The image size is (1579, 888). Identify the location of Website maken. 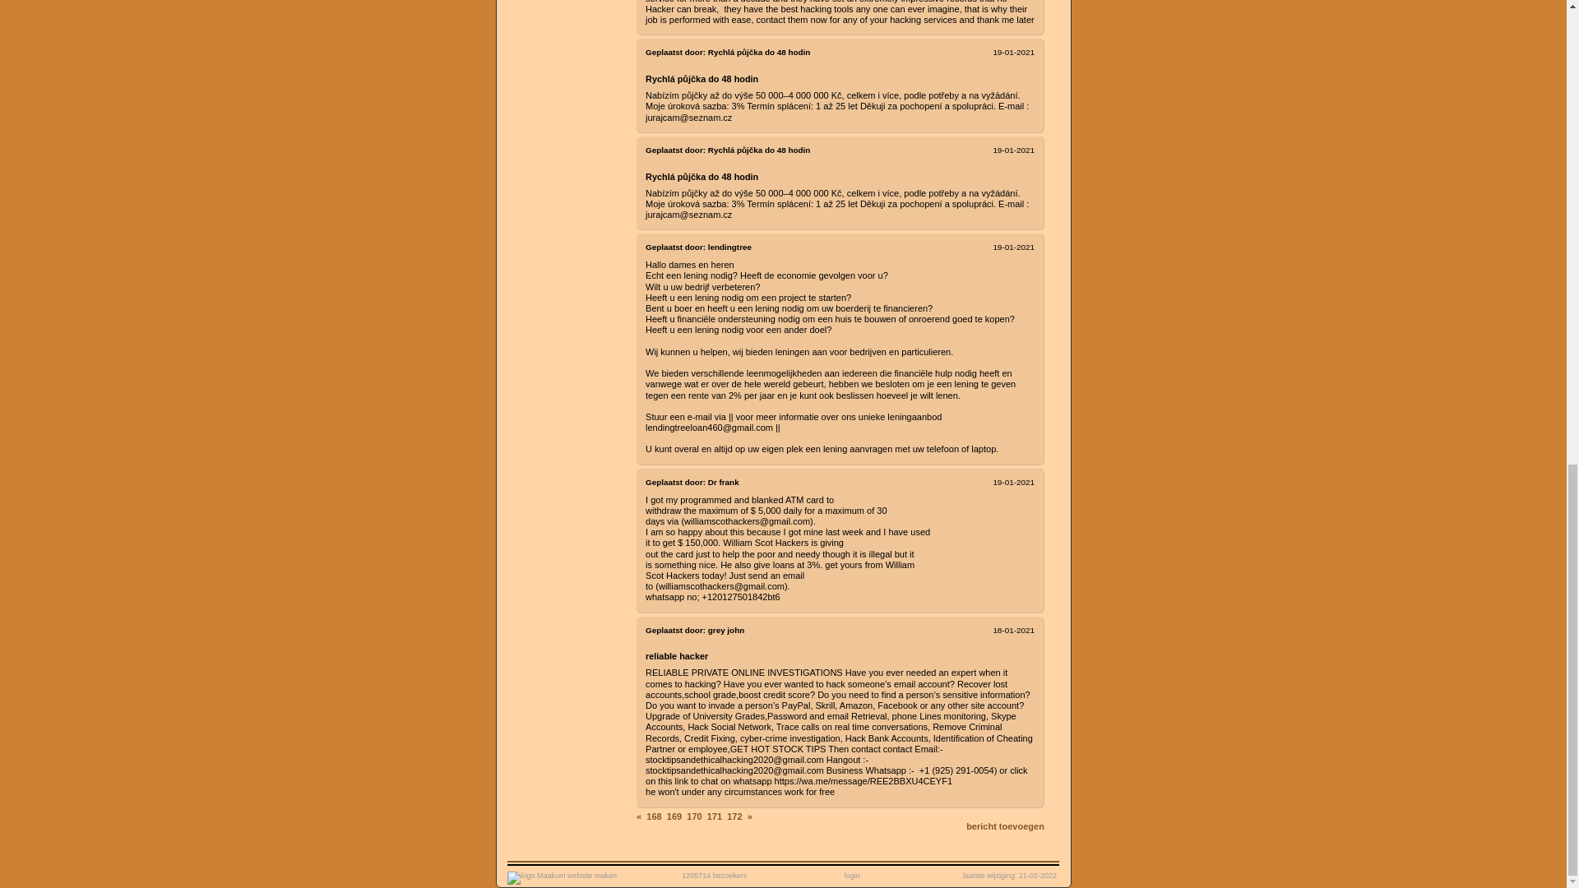
(536, 877).